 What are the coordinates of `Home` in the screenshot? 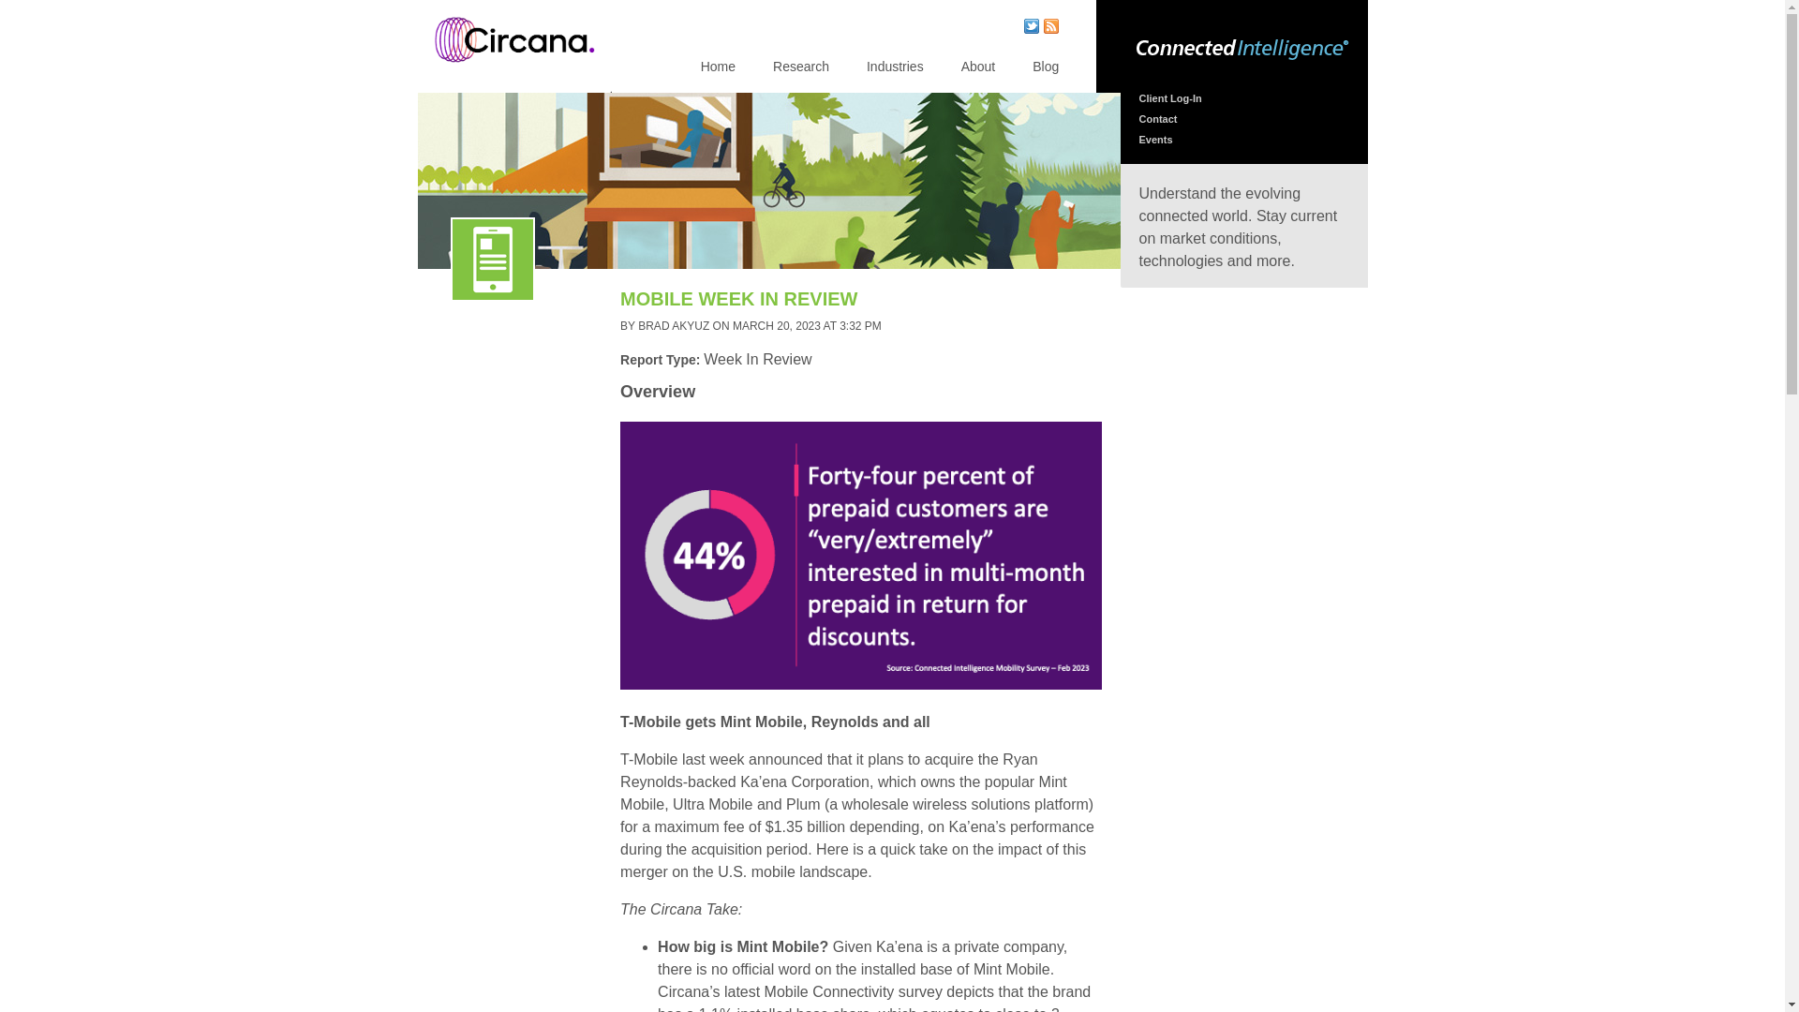 It's located at (513, 75).